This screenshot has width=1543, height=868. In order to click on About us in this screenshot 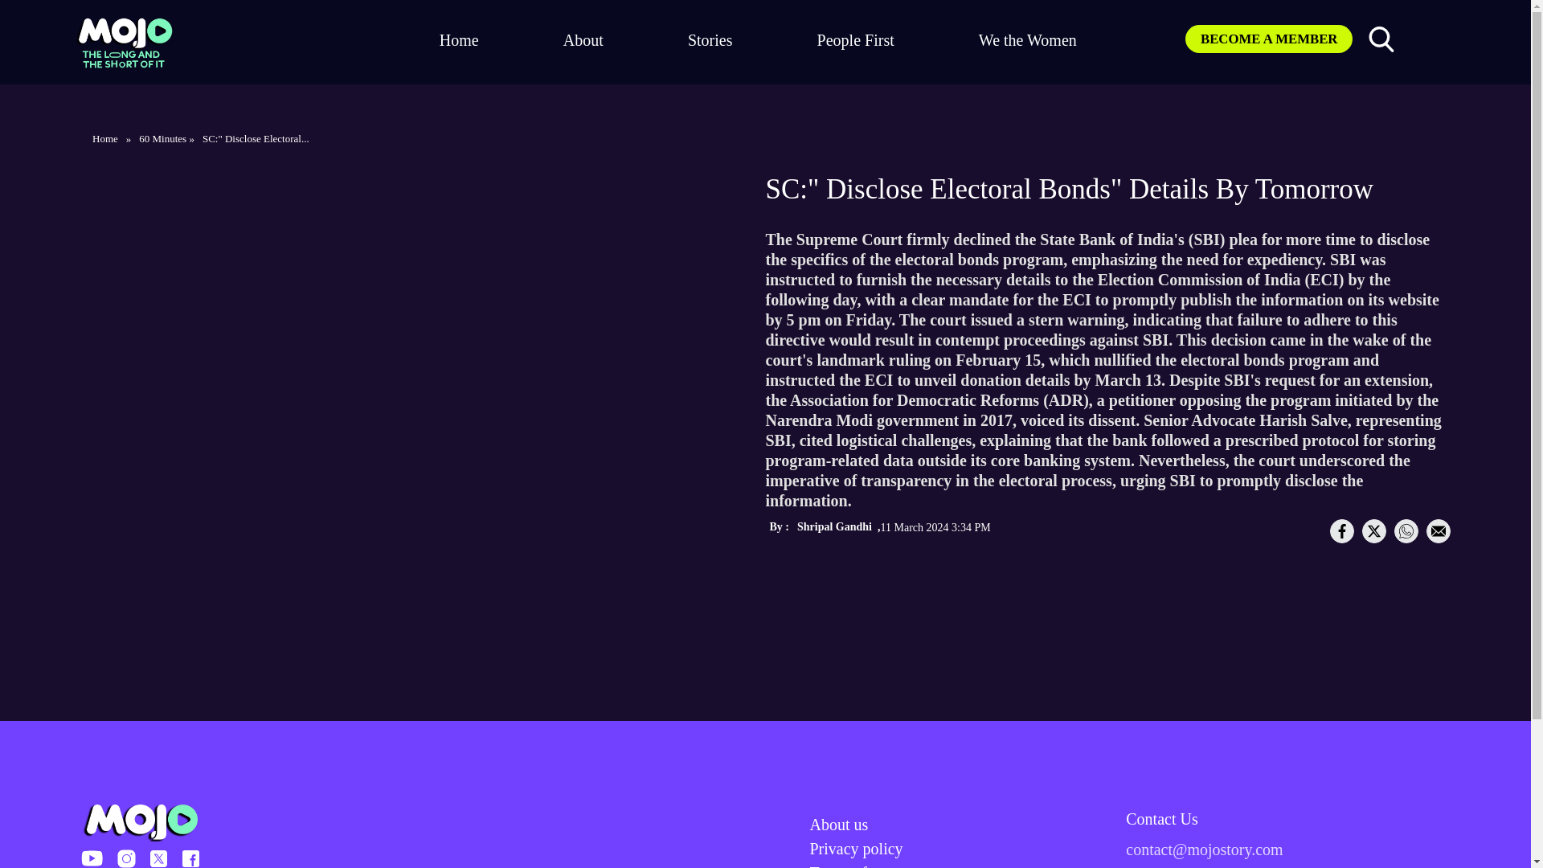, I will do `click(839, 825)`.